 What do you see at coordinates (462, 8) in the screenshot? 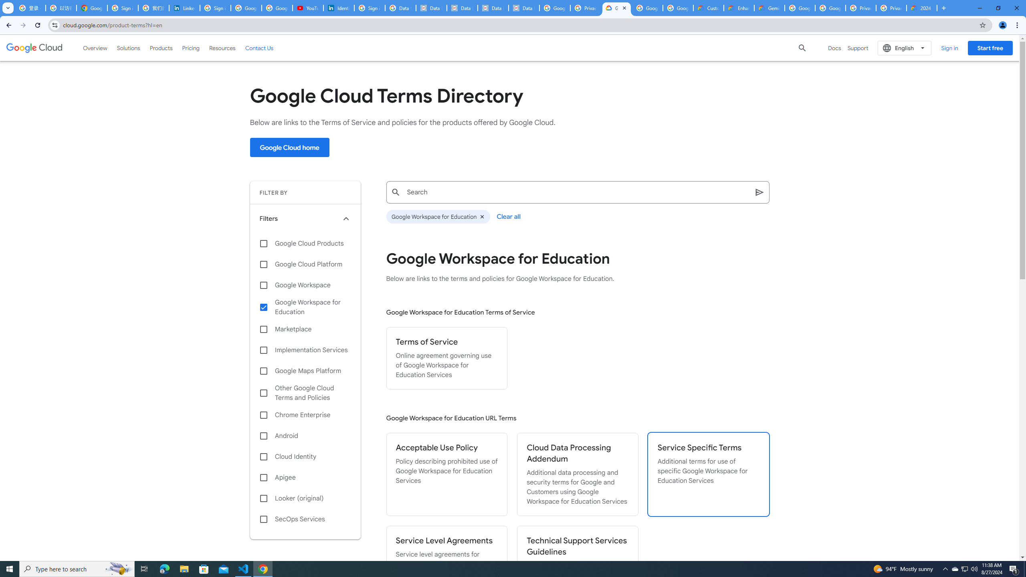
I see `Data Privacy Framework` at bounding box center [462, 8].